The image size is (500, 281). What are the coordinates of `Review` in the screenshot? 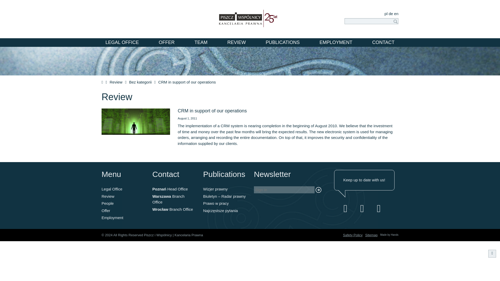 It's located at (116, 82).